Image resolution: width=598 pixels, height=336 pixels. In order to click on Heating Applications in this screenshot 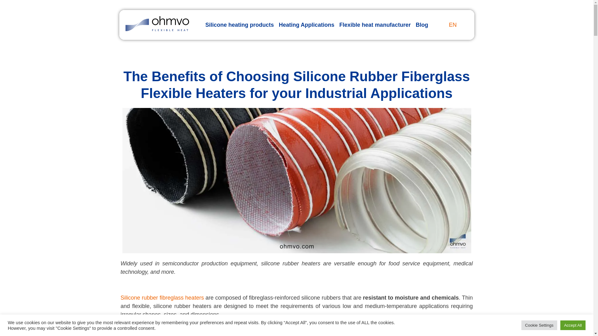, I will do `click(306, 25)`.